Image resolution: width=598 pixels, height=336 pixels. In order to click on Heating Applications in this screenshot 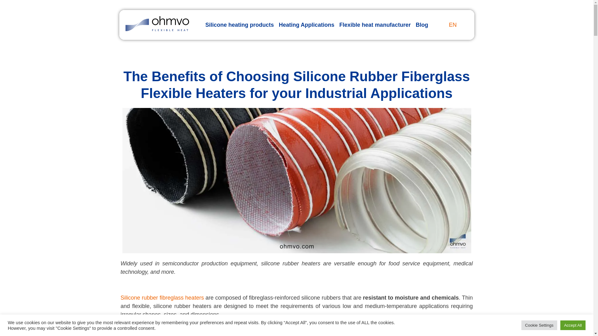, I will do `click(306, 25)`.